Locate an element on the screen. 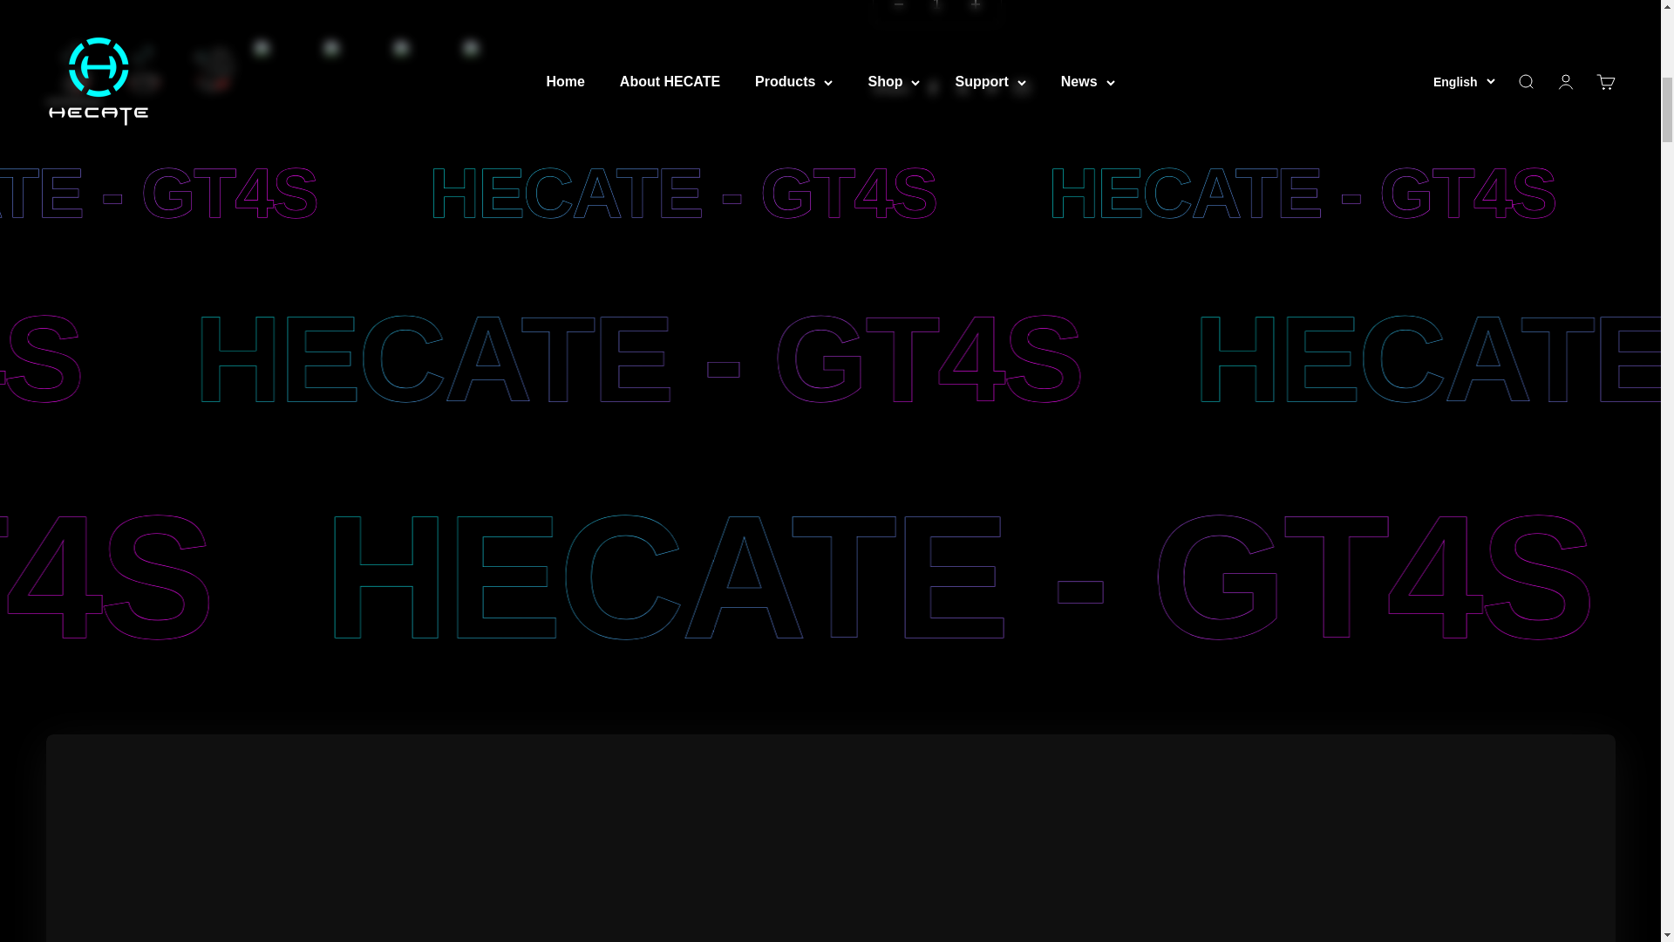 This screenshot has height=942, width=1674. HECATE - GT4S is located at coordinates (337, 194).